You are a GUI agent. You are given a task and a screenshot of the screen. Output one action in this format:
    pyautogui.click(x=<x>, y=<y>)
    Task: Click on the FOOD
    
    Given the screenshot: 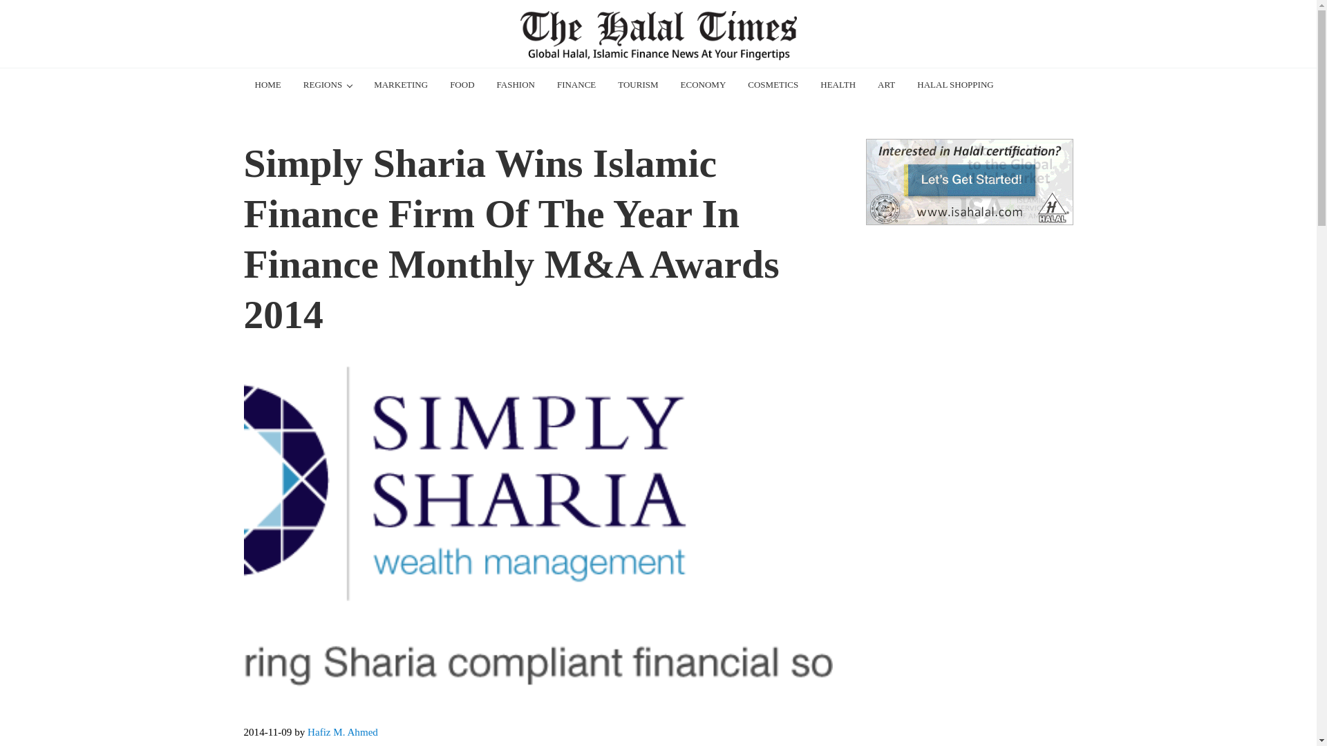 What is the action you would take?
    pyautogui.click(x=462, y=84)
    